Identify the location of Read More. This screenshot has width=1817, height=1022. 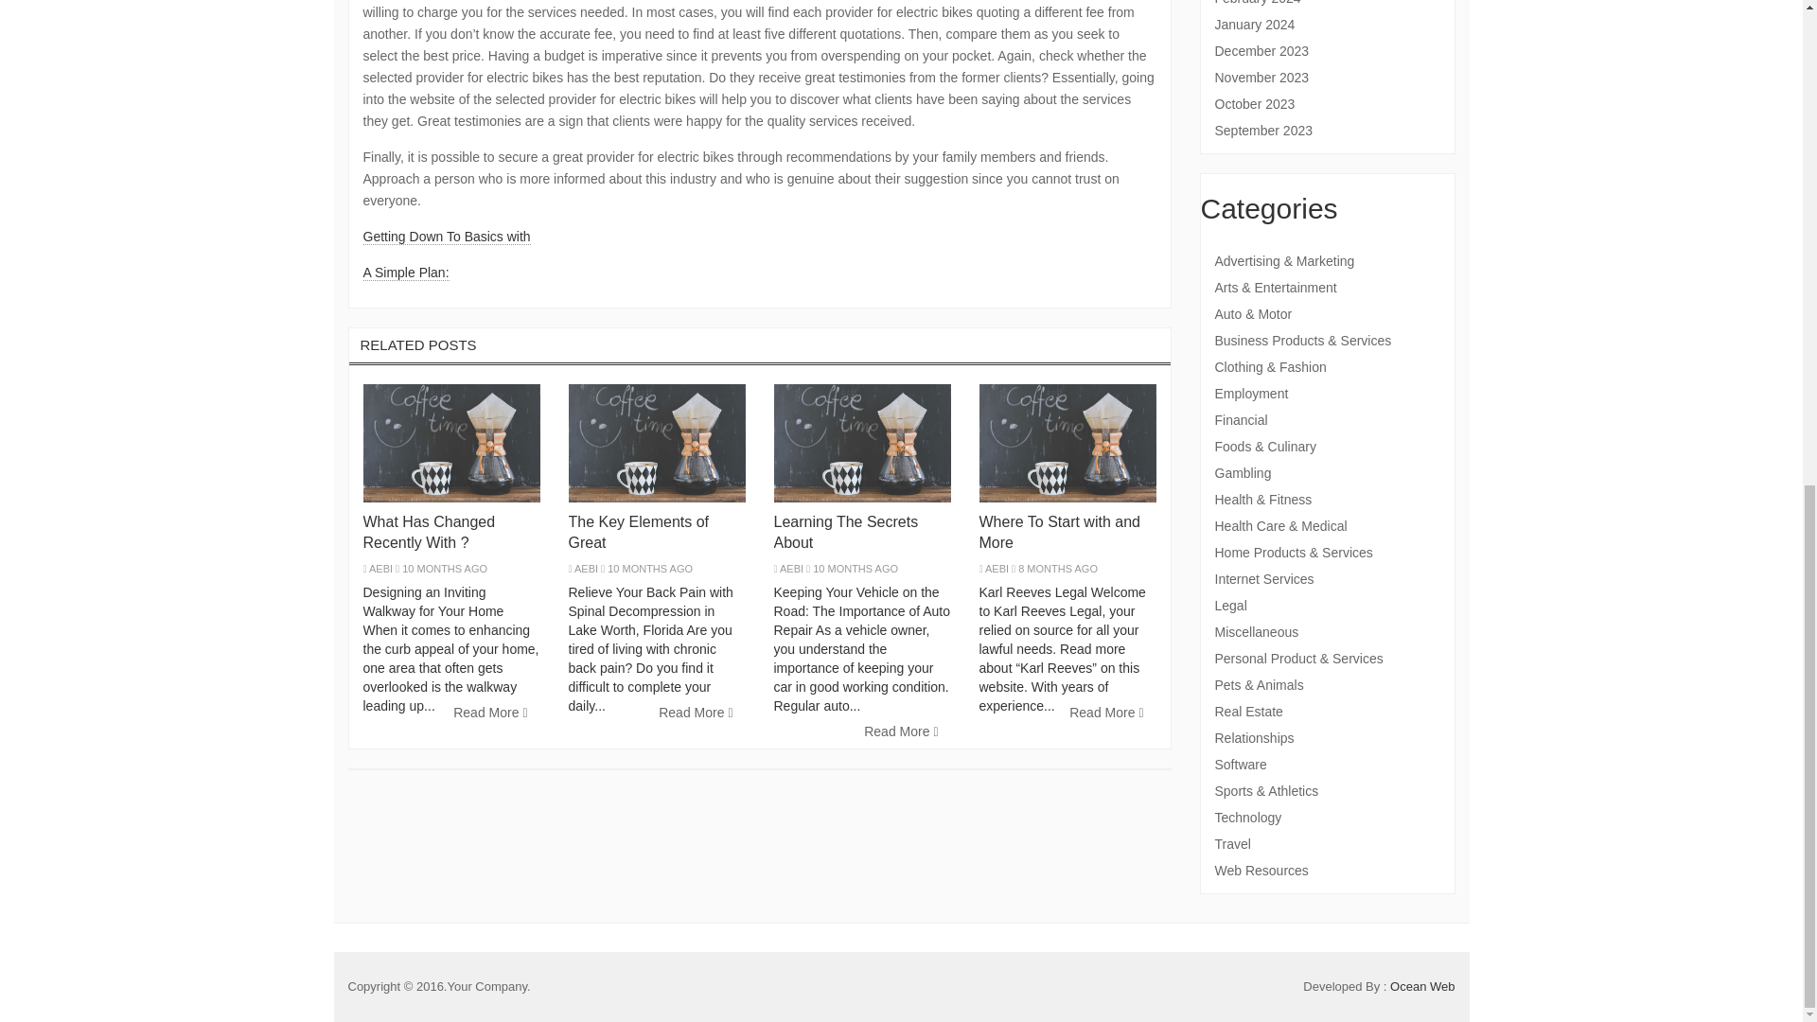
(490, 714).